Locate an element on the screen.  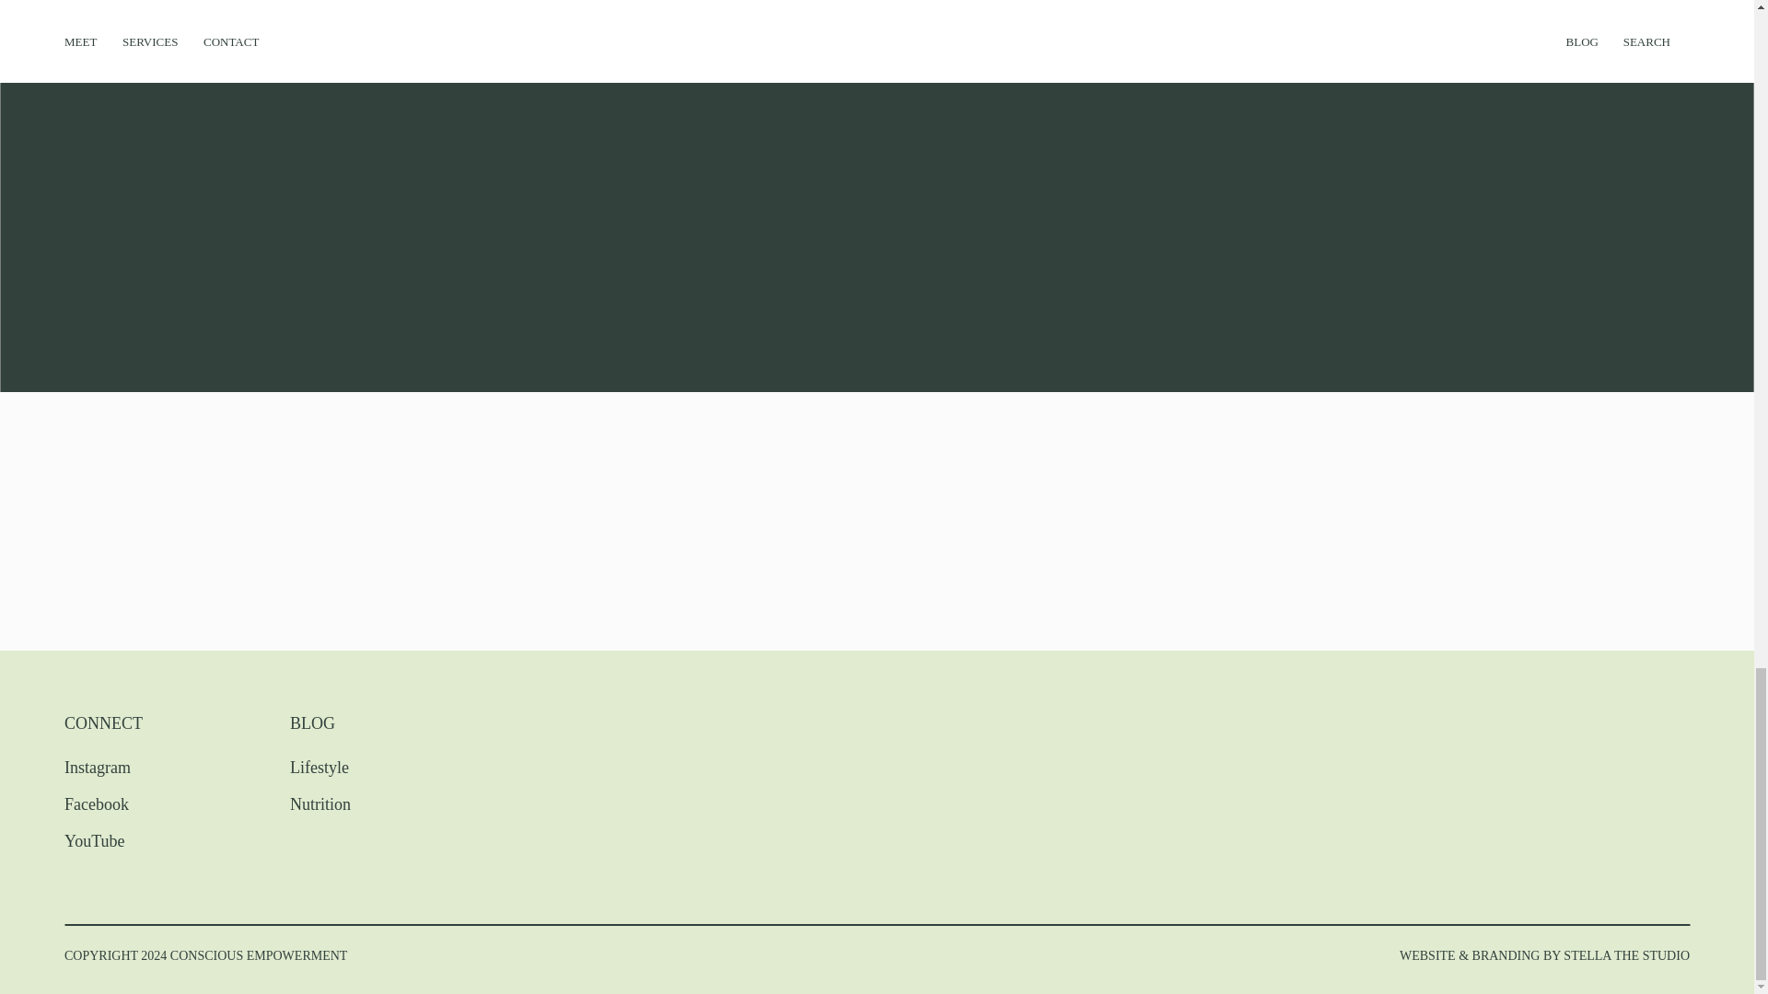
Nutrition is located at coordinates (354, 802).